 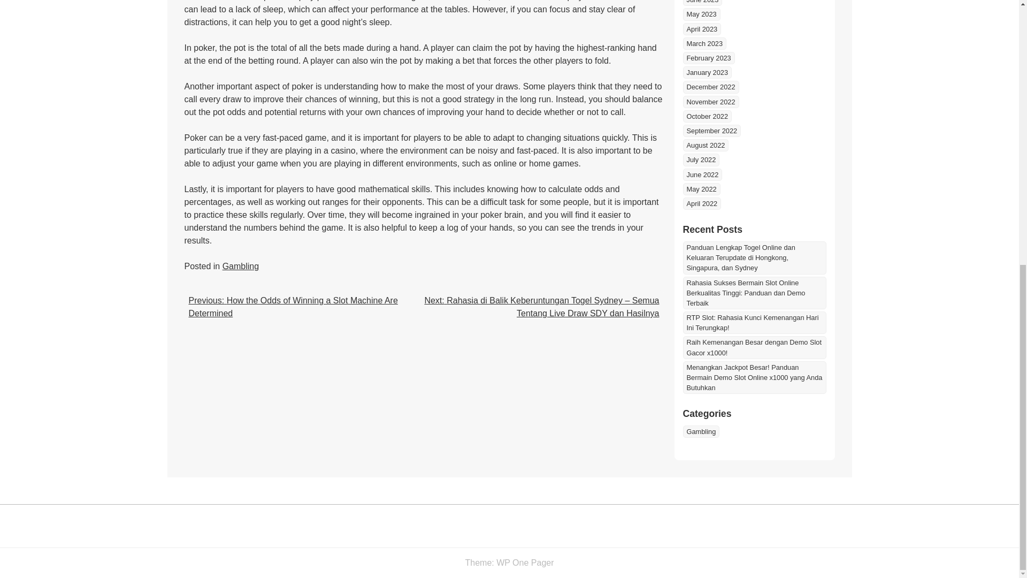 What do you see at coordinates (702, 174) in the screenshot?
I see `June 2022` at bounding box center [702, 174].